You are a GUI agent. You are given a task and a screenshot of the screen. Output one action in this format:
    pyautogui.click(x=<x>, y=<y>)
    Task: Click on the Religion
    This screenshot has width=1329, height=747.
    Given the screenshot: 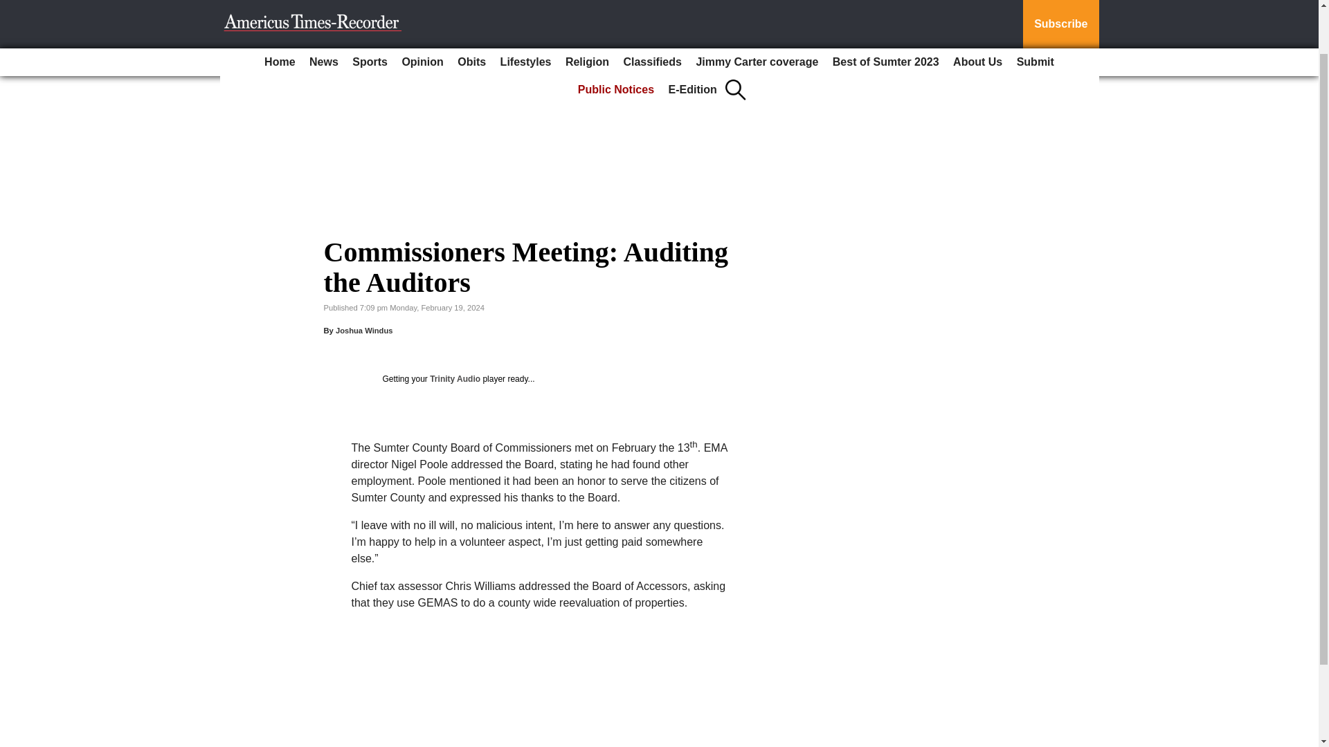 What is the action you would take?
    pyautogui.click(x=587, y=11)
    